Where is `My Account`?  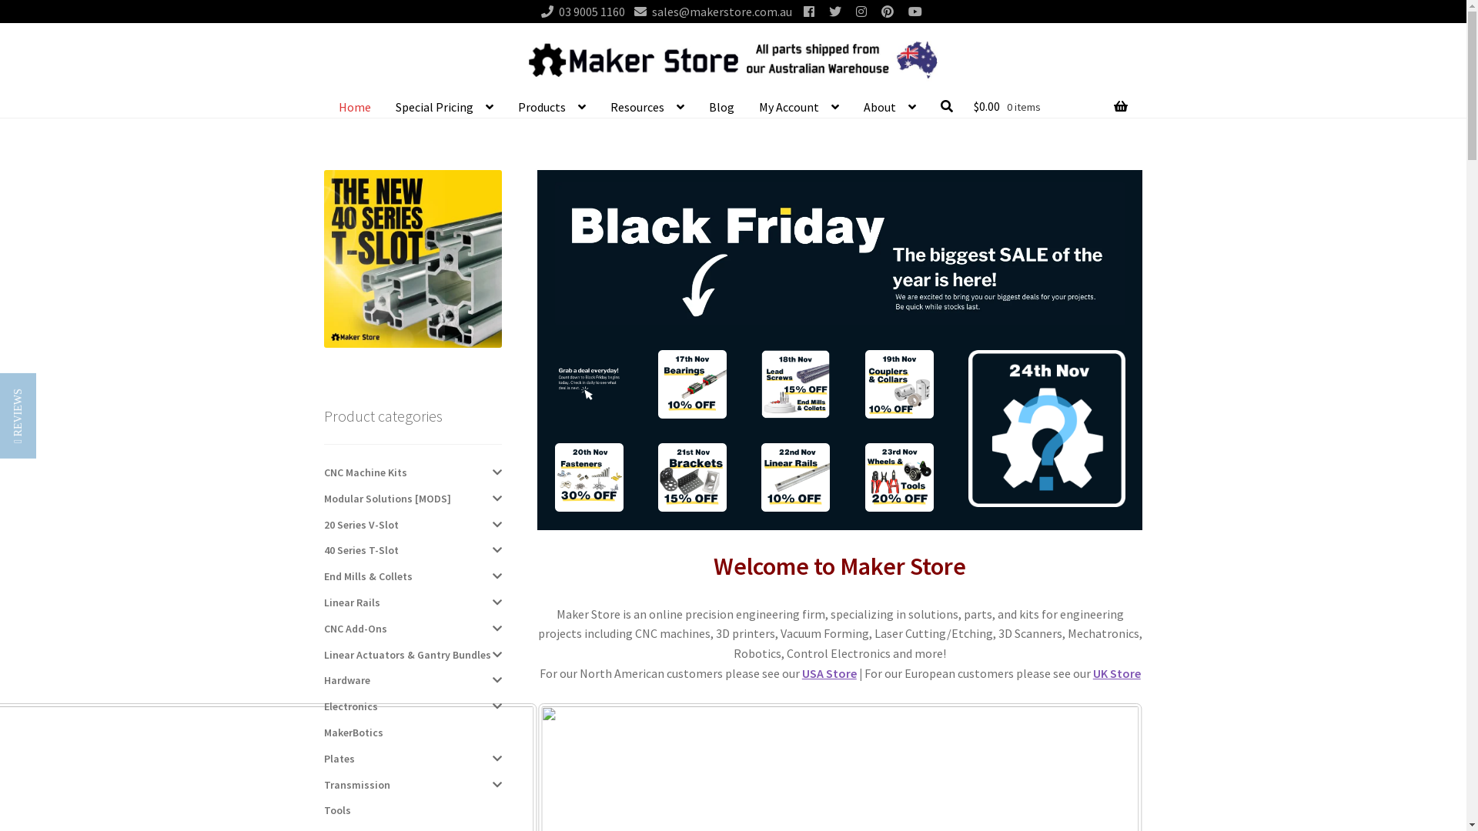 My Account is located at coordinates (799, 108).